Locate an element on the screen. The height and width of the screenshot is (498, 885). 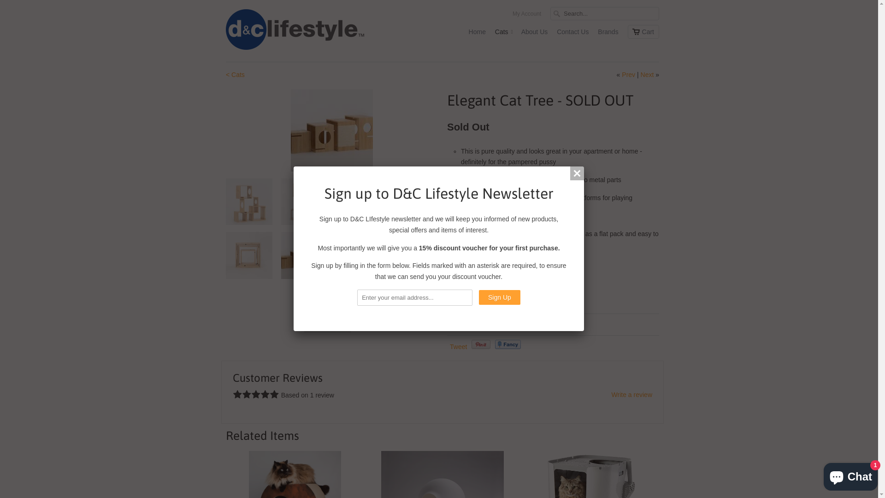
My Account is located at coordinates (527, 16).